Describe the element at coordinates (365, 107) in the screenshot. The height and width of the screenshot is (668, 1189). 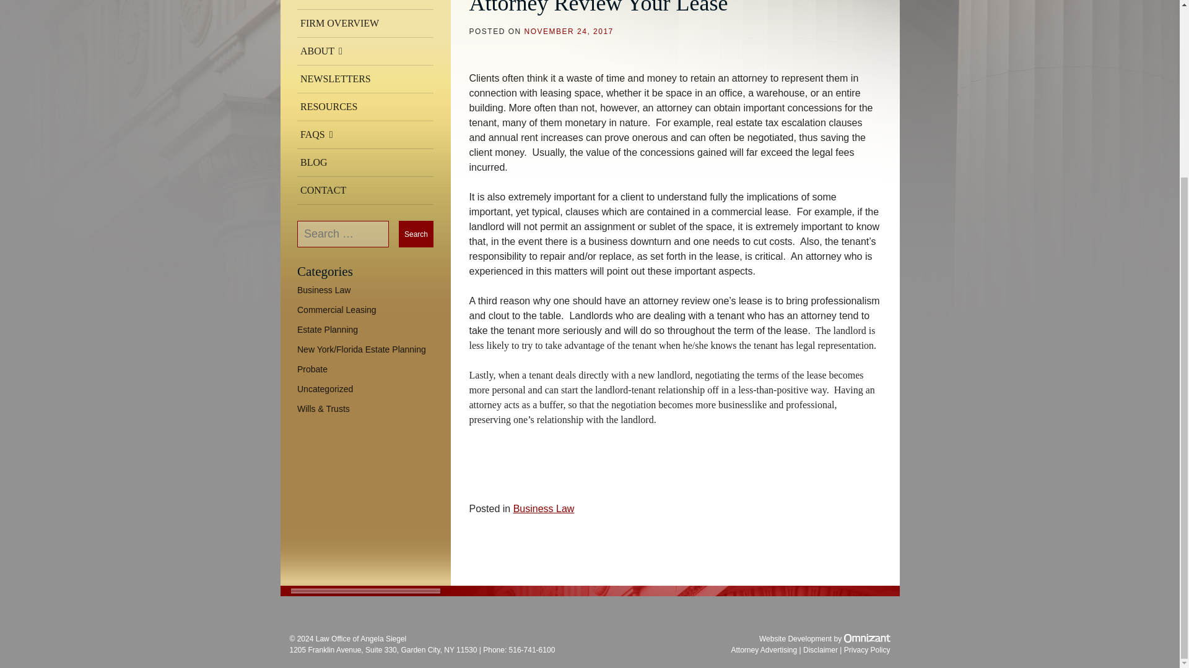
I see `RESOURCES` at that location.